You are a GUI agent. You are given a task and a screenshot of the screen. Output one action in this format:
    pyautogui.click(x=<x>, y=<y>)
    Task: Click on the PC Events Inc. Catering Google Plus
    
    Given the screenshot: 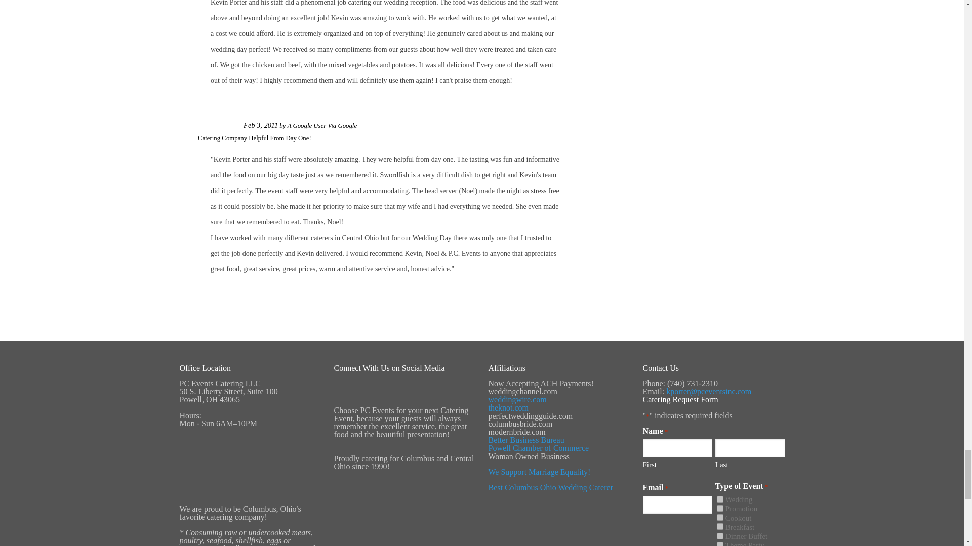 What is the action you would take?
    pyautogui.click(x=389, y=402)
    